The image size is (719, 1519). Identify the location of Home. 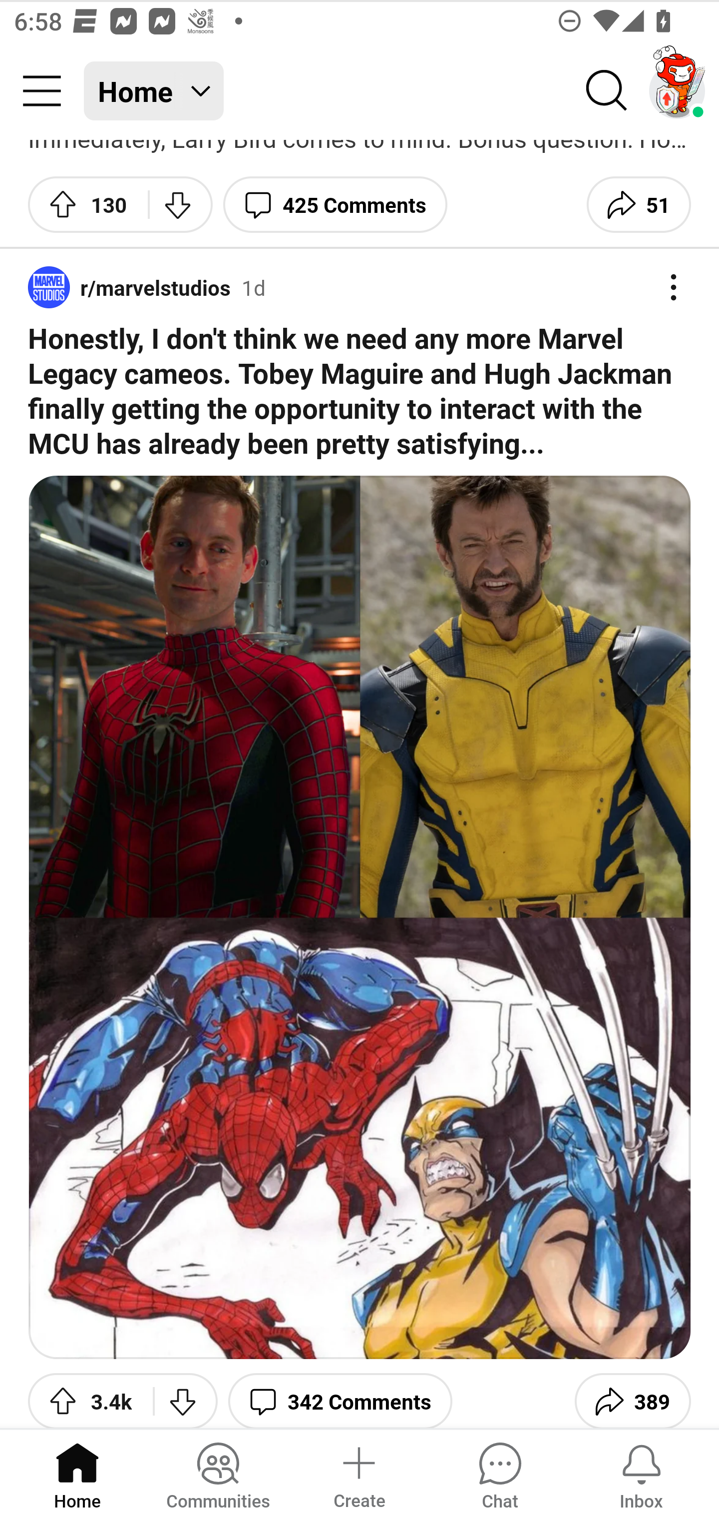
(77, 1473).